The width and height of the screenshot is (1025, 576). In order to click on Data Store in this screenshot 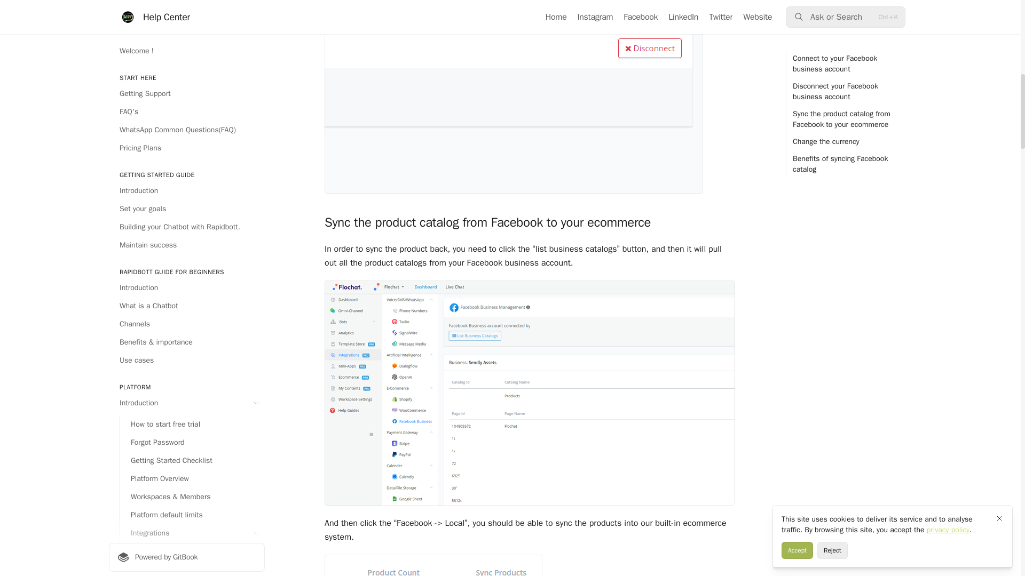, I will do `click(198, 124)`.